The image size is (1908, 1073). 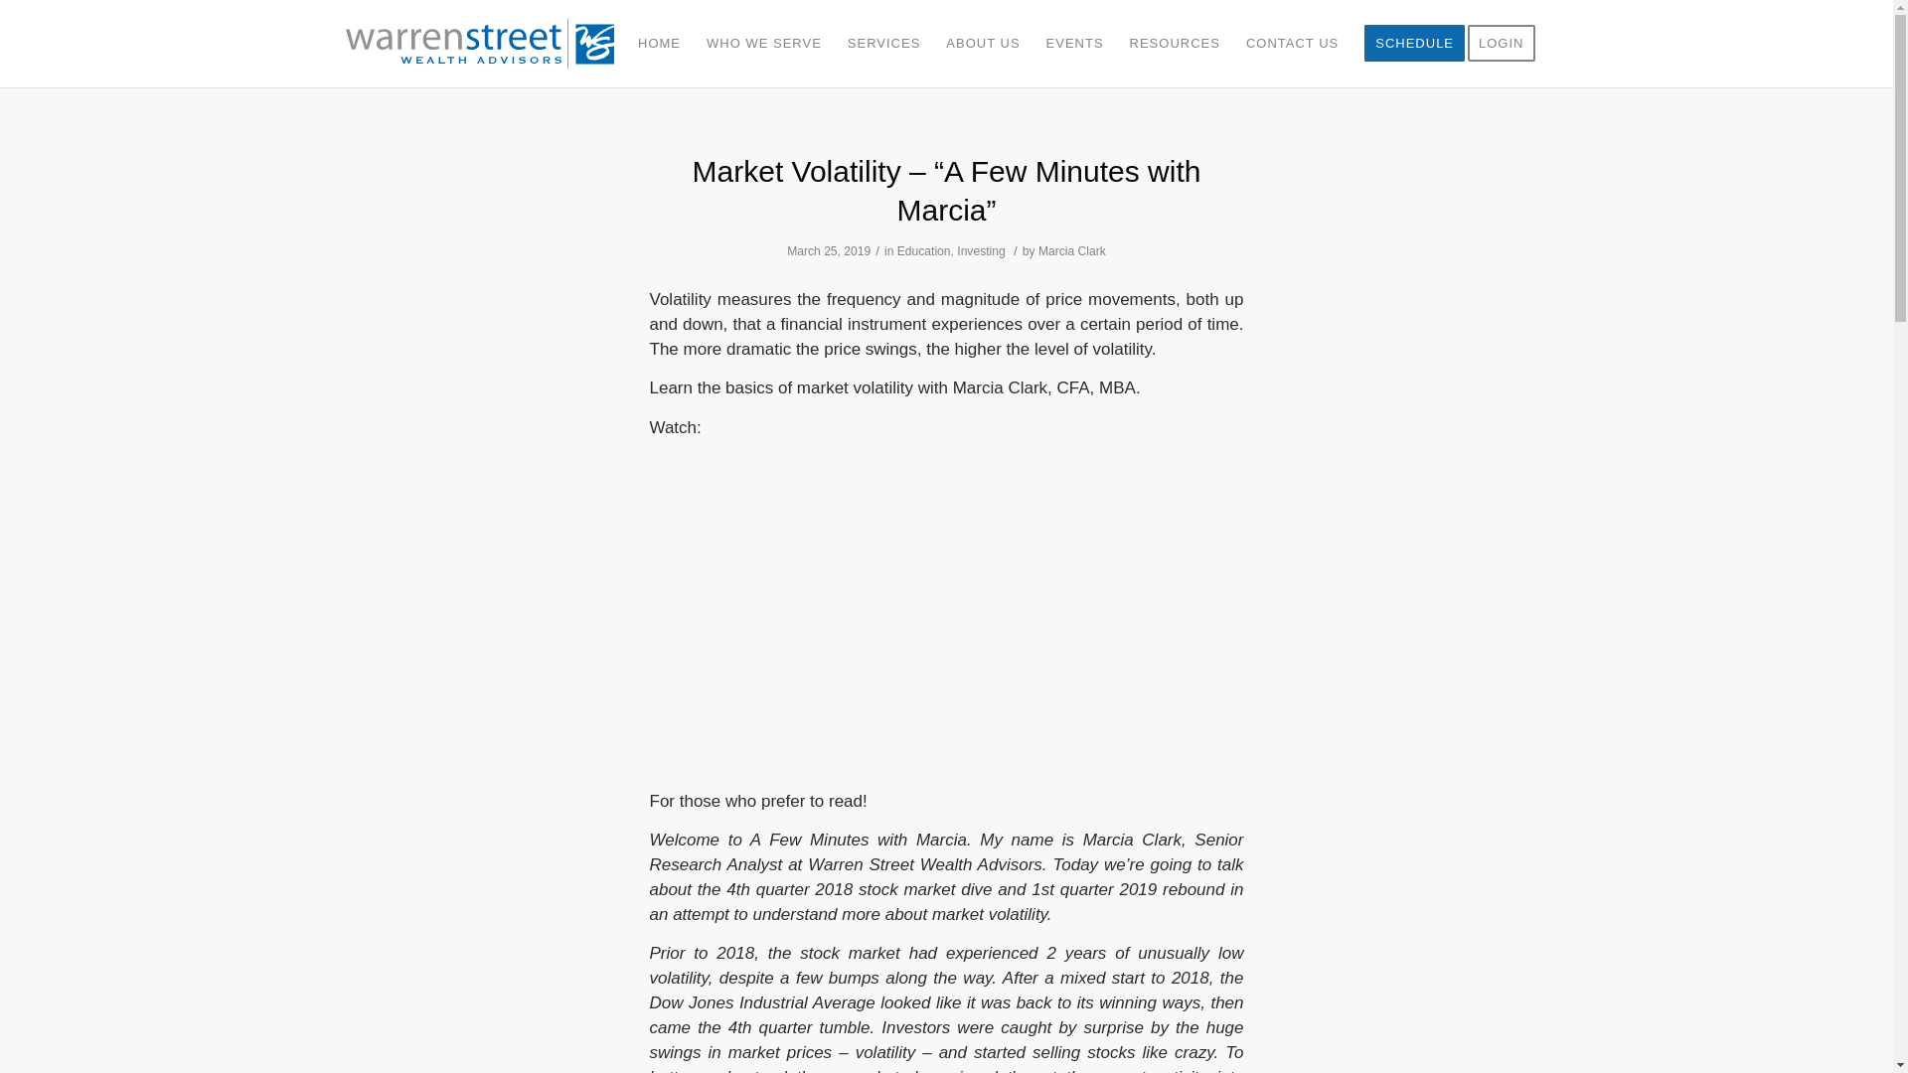 I want to click on Investing, so click(x=981, y=251).